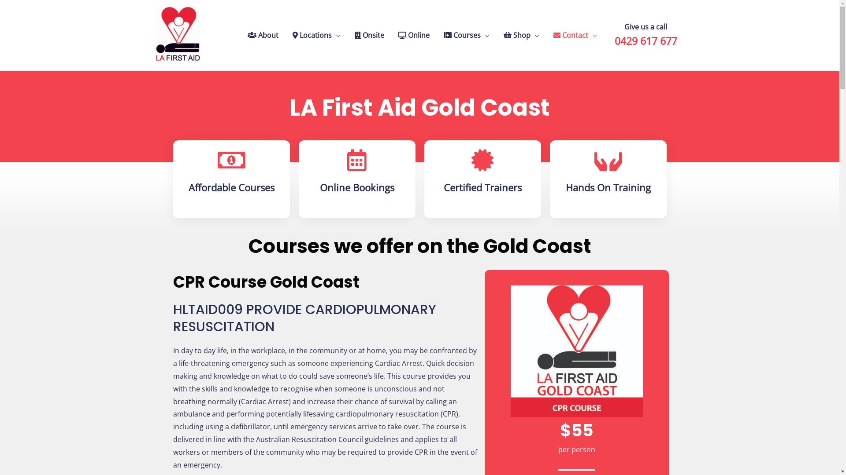 Image resolution: width=846 pixels, height=475 pixels. I want to click on Contact, so click(575, 35).